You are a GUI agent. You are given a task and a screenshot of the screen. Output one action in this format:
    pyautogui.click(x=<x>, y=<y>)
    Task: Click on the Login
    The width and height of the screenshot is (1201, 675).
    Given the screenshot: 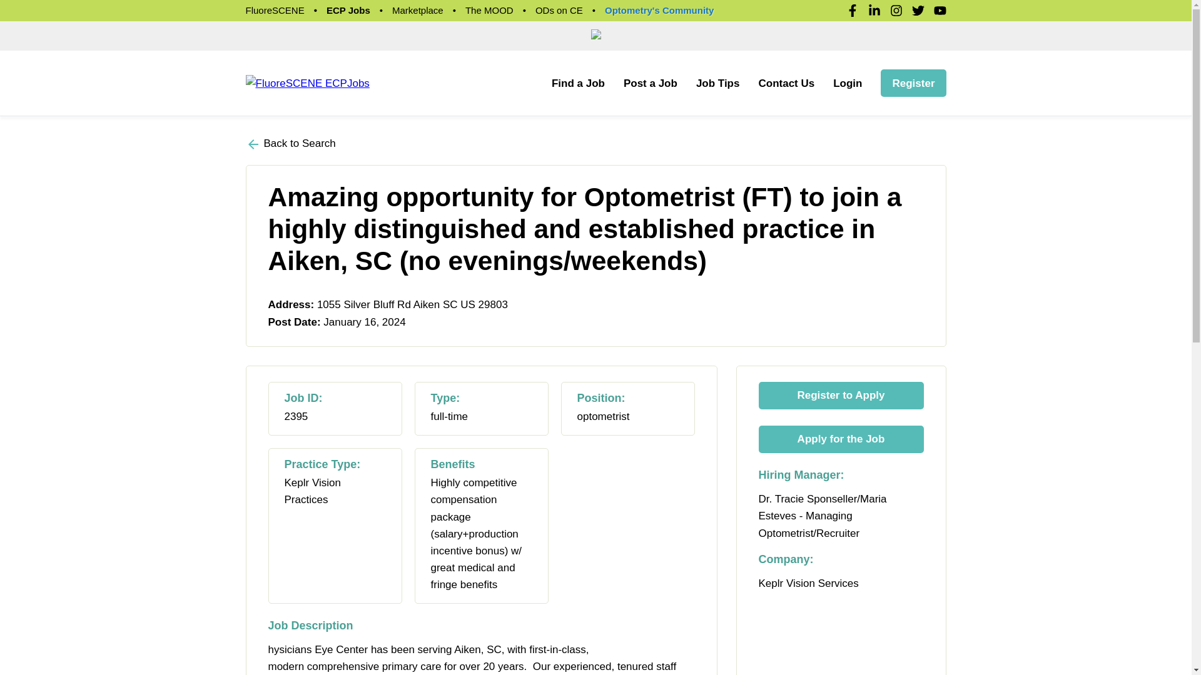 What is the action you would take?
    pyautogui.click(x=848, y=83)
    